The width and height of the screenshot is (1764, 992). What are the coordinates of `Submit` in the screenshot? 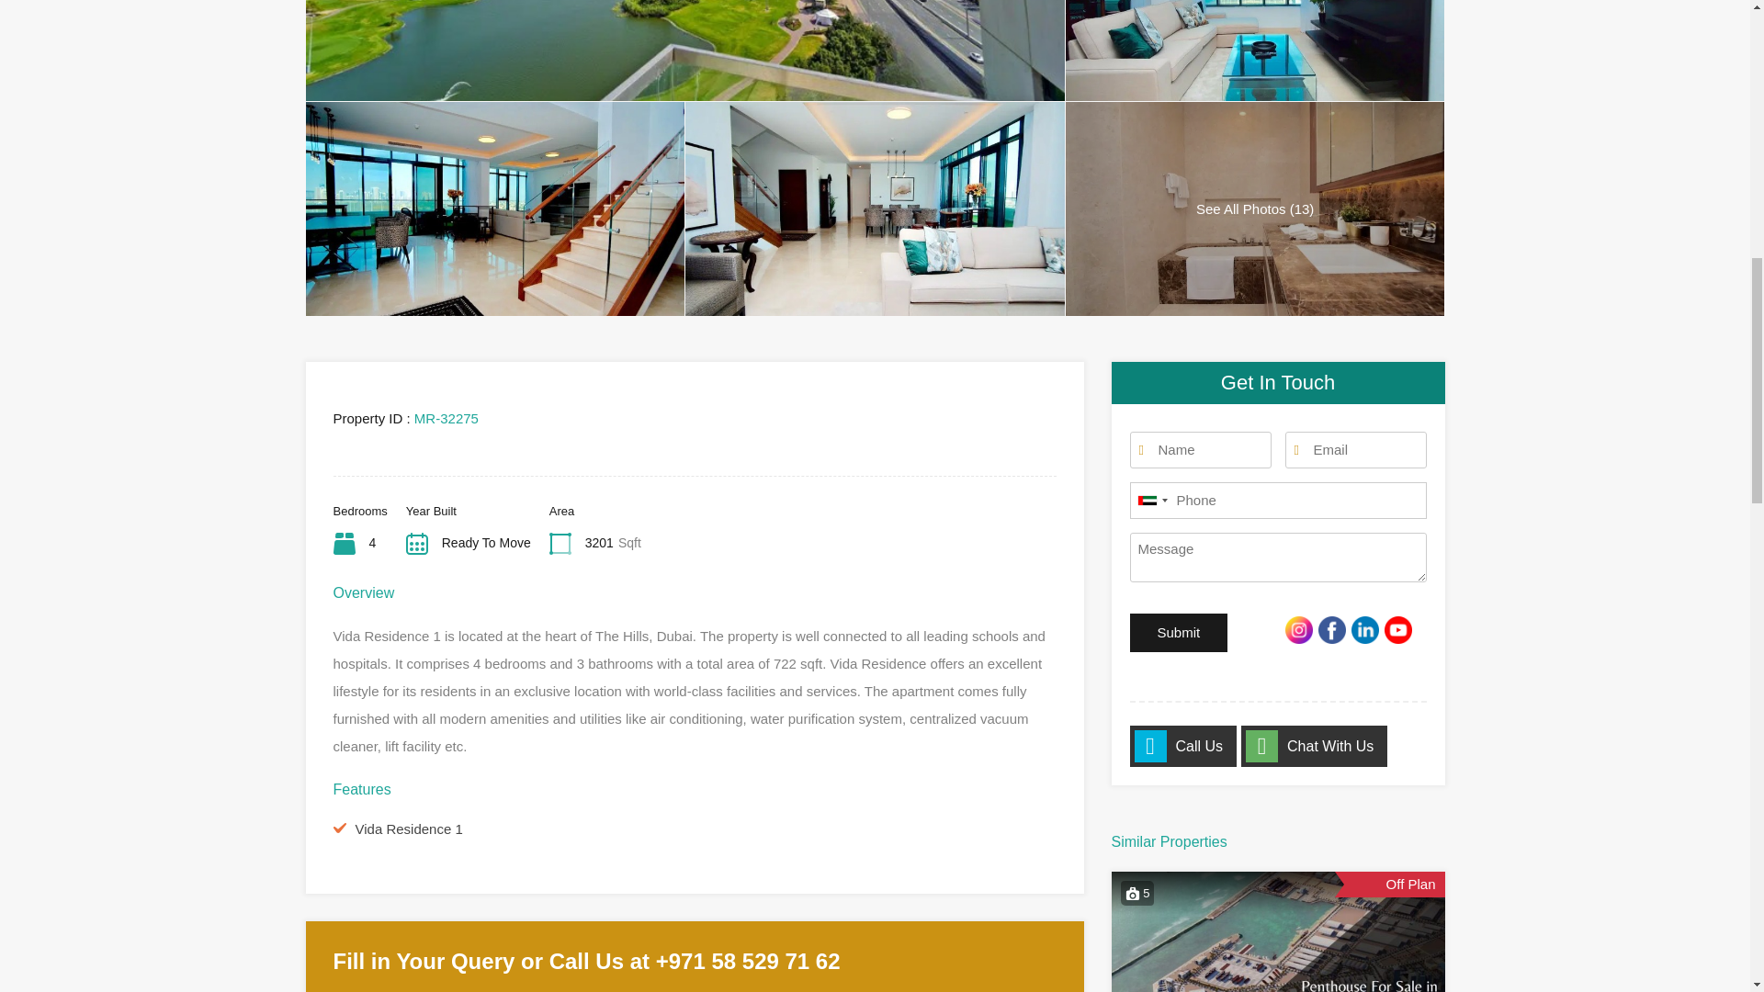 It's located at (1179, 632).